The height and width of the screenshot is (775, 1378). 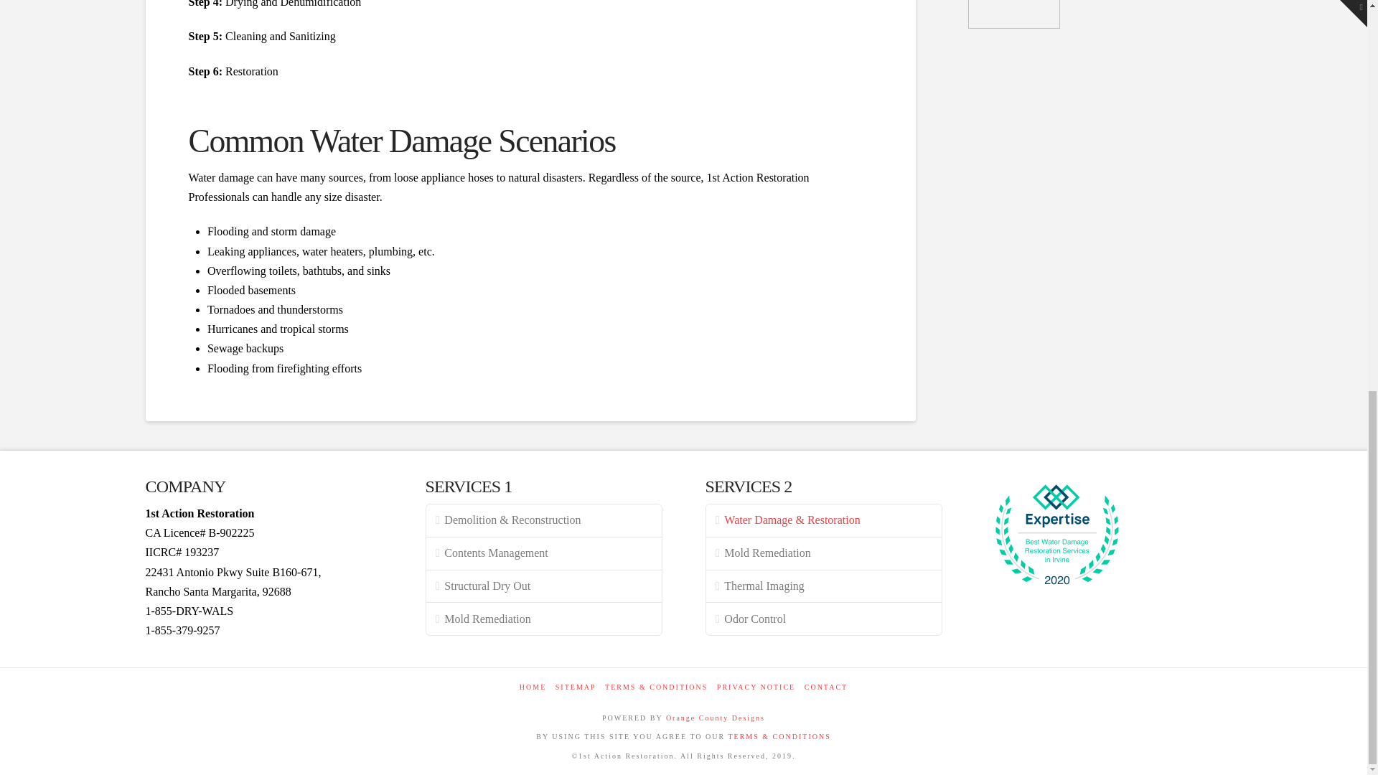 I want to click on Mold Remediation, so click(x=543, y=619).